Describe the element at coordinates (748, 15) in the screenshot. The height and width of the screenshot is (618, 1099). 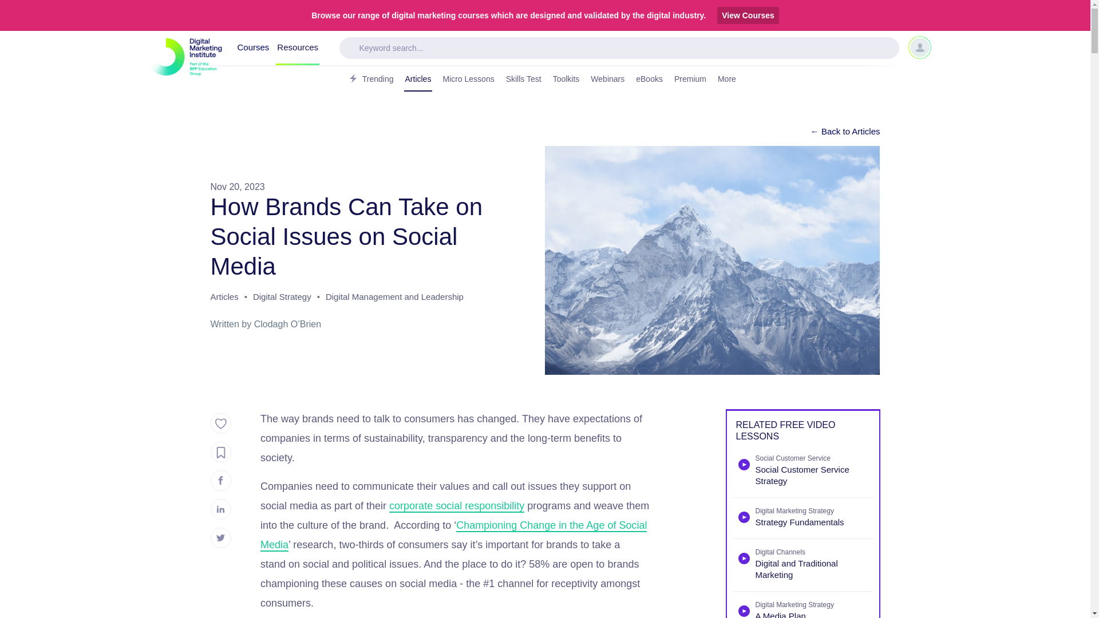
I see `View Courses` at that location.